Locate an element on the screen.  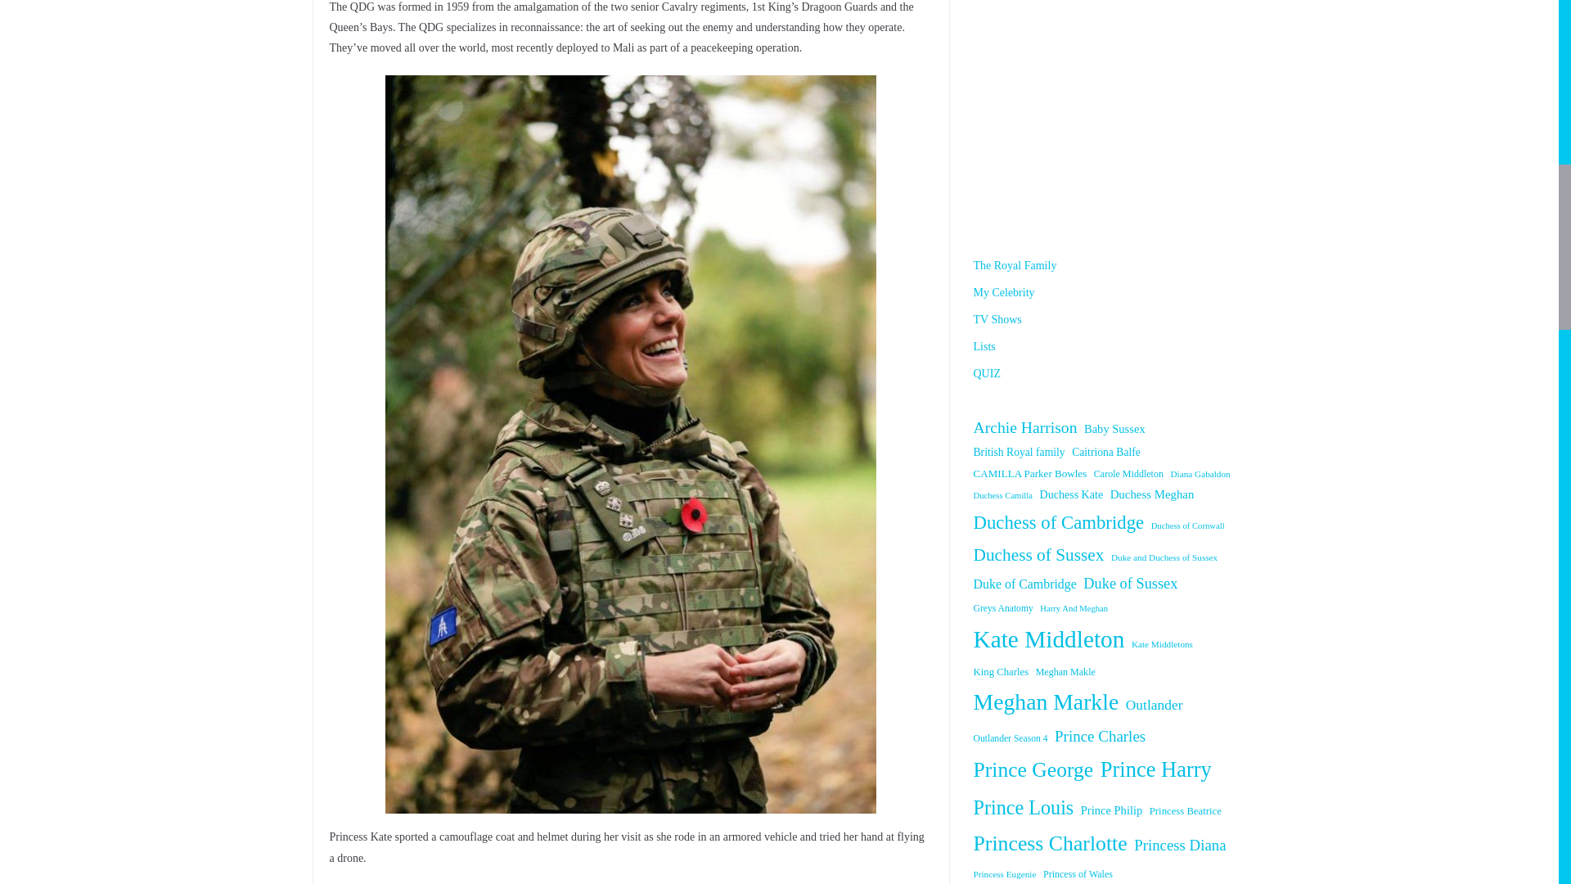
Carole Middleton is located at coordinates (1128, 475).